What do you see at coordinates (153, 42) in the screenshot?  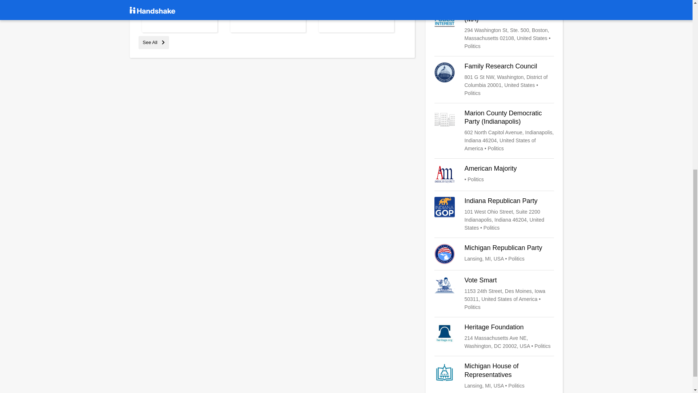 I see `See All` at bounding box center [153, 42].